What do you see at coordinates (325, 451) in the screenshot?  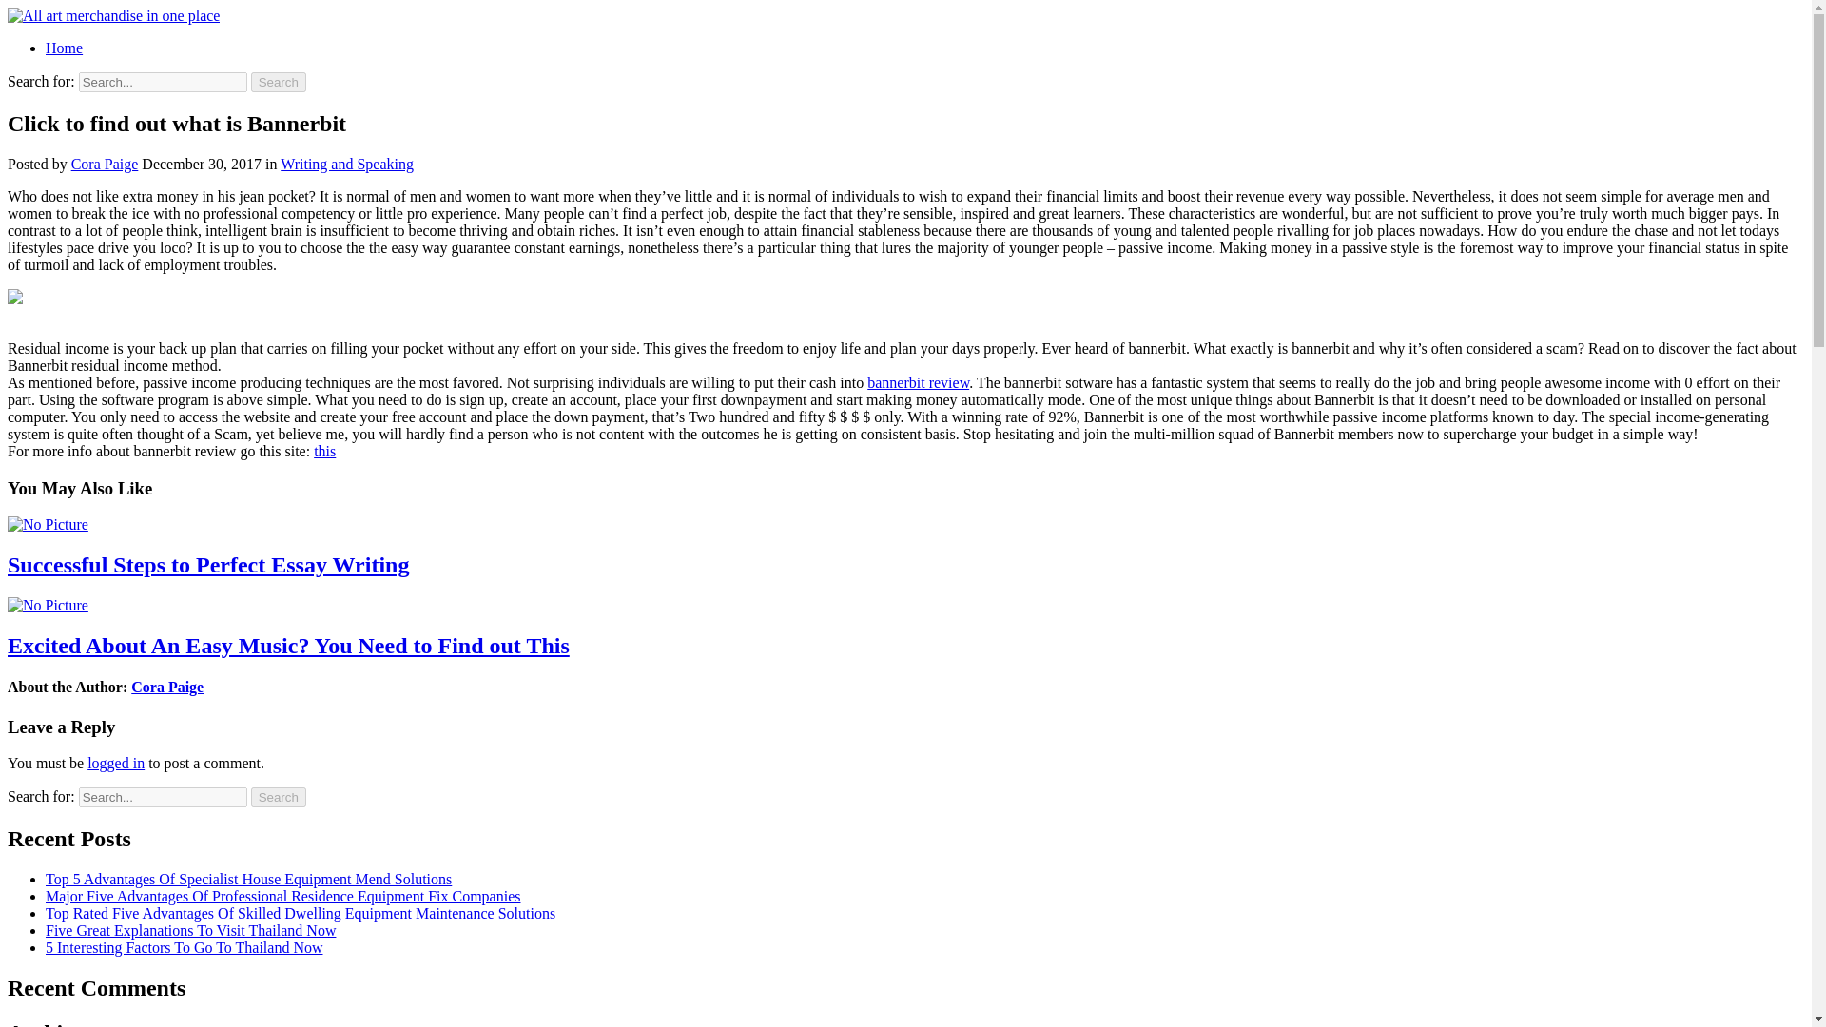 I see `this` at bounding box center [325, 451].